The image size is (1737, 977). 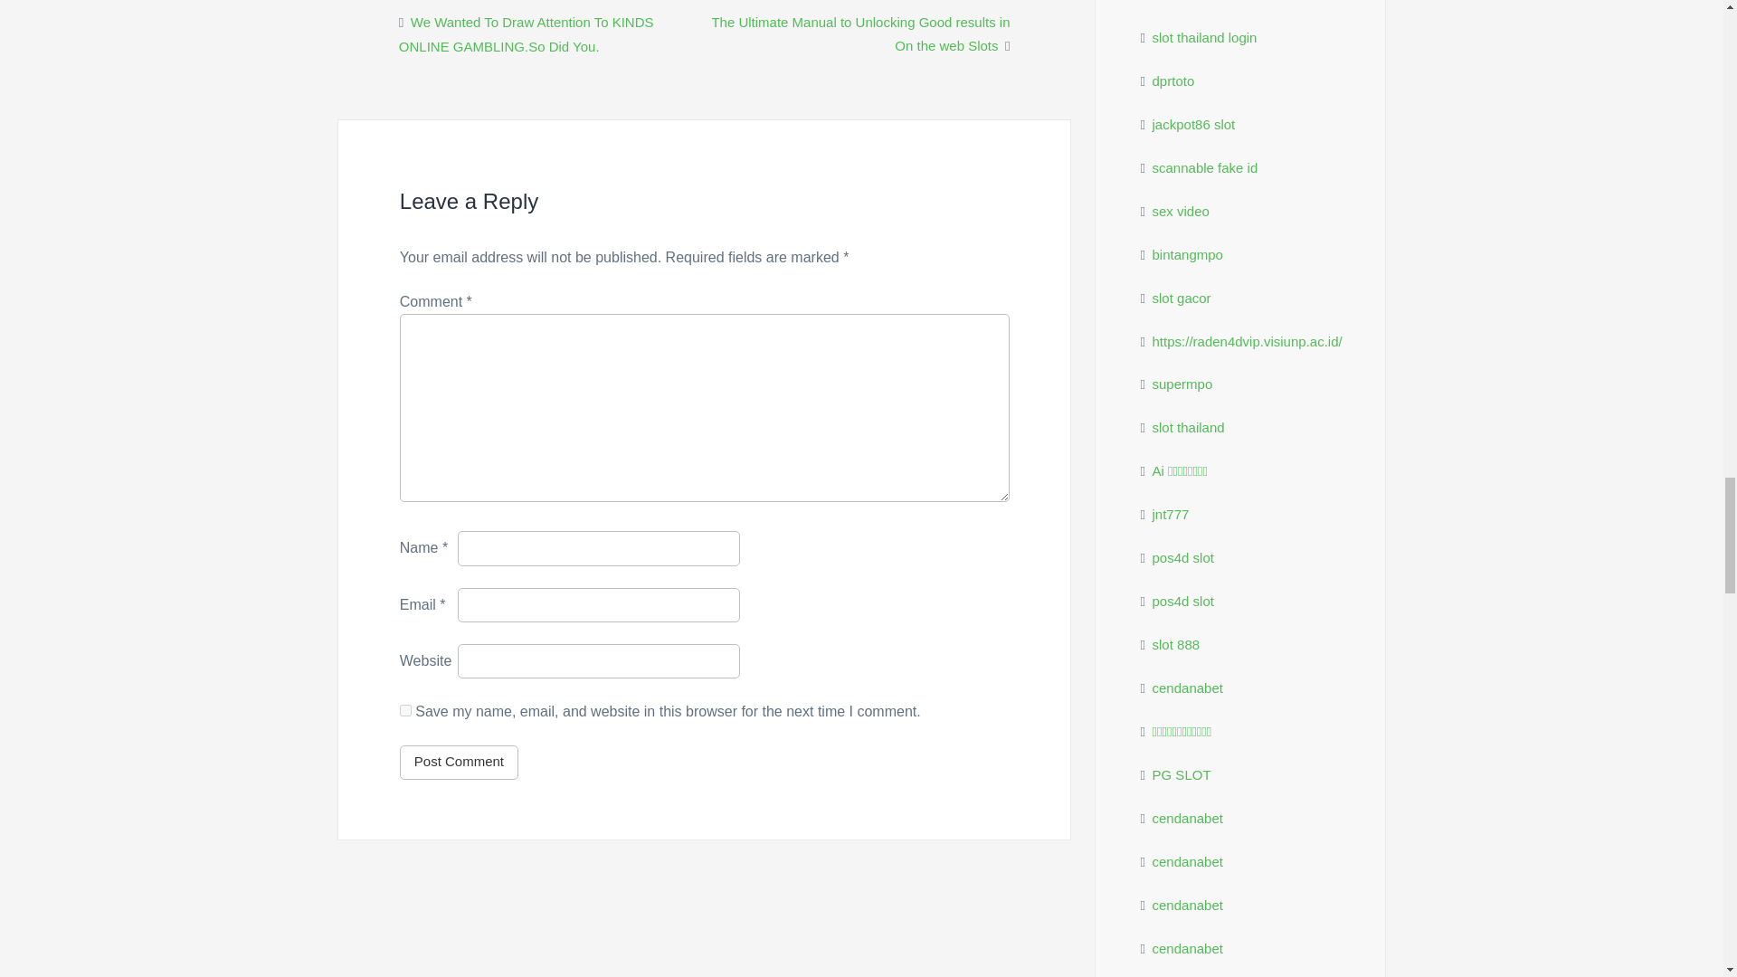 I want to click on yes, so click(x=405, y=709).